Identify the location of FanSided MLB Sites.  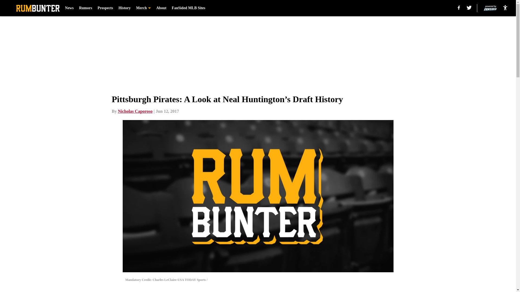
(188, 8).